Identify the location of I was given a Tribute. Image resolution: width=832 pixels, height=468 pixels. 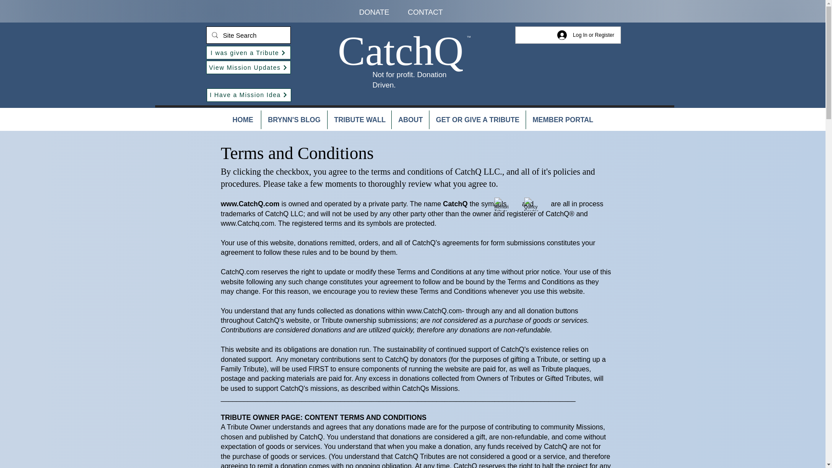
(248, 52).